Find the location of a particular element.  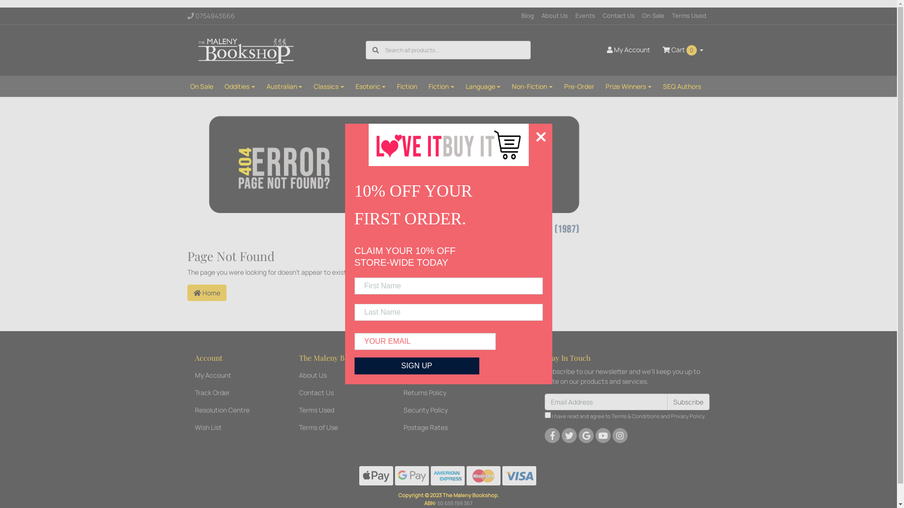

Blog is located at coordinates (527, 16).